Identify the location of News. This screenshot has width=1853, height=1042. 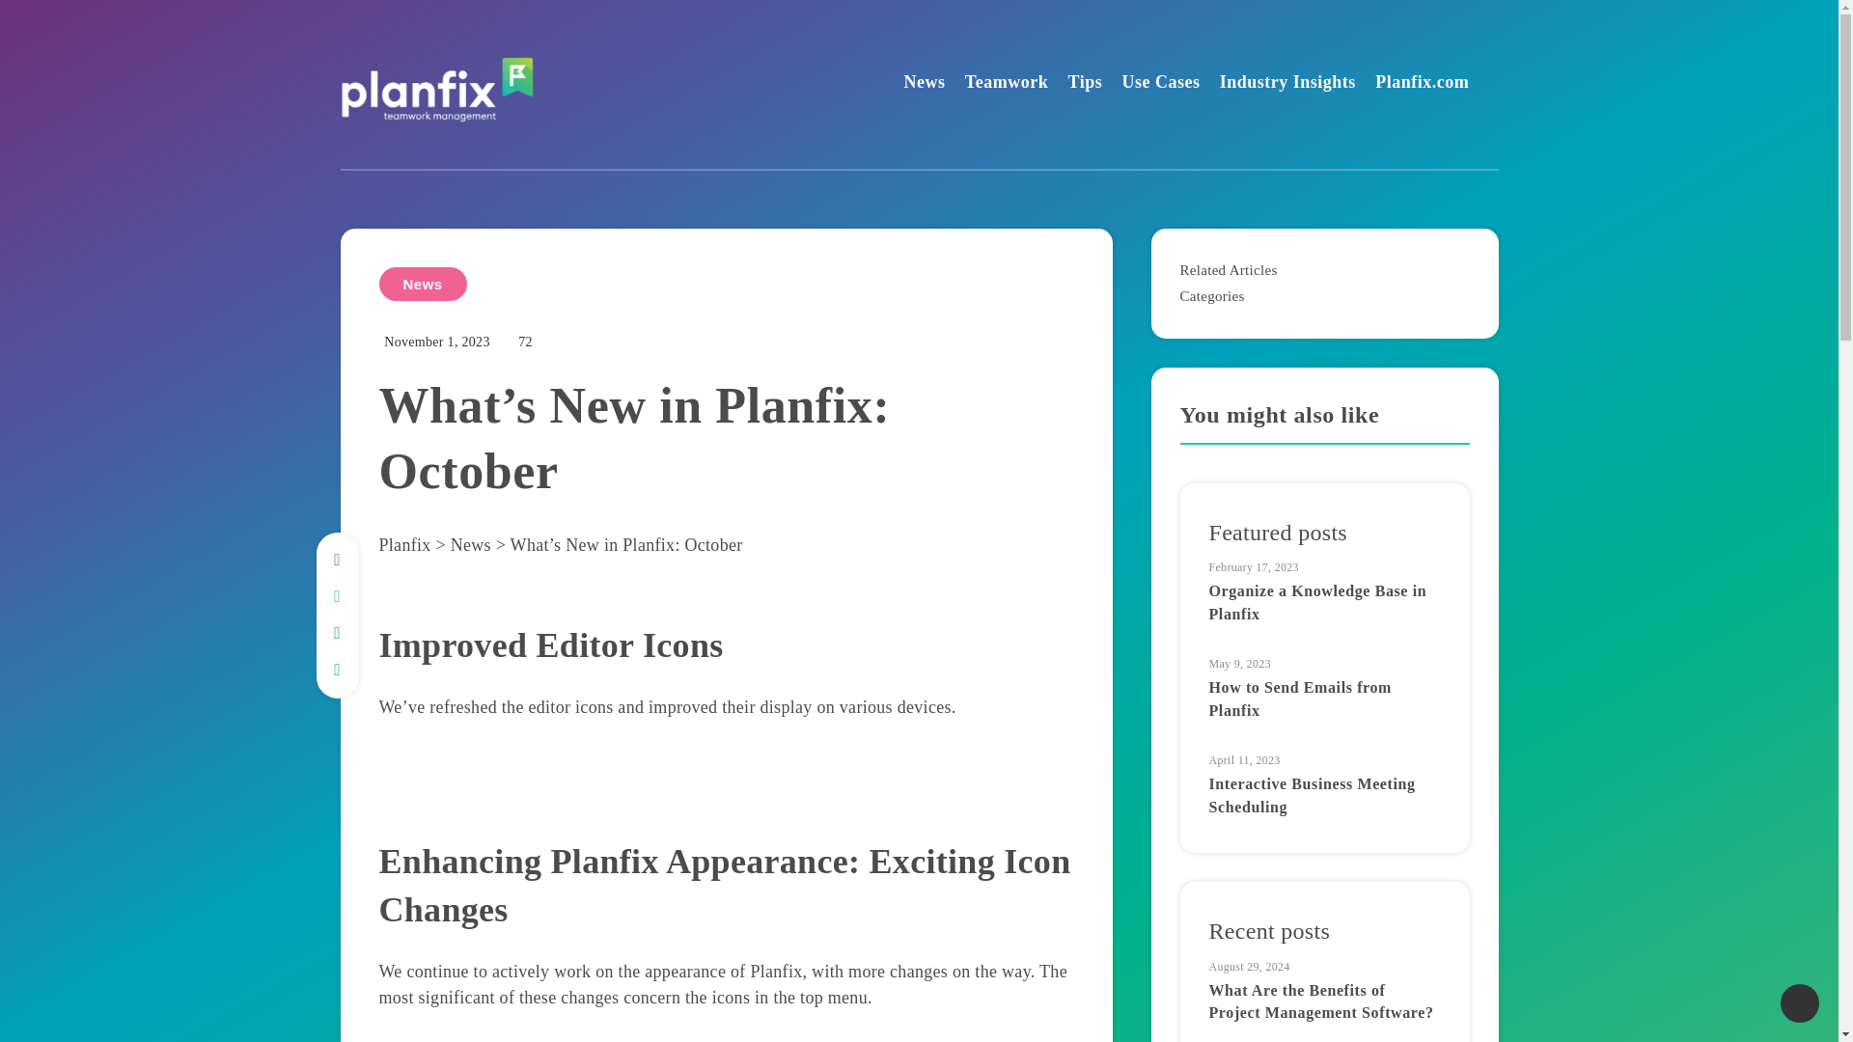
(422, 284).